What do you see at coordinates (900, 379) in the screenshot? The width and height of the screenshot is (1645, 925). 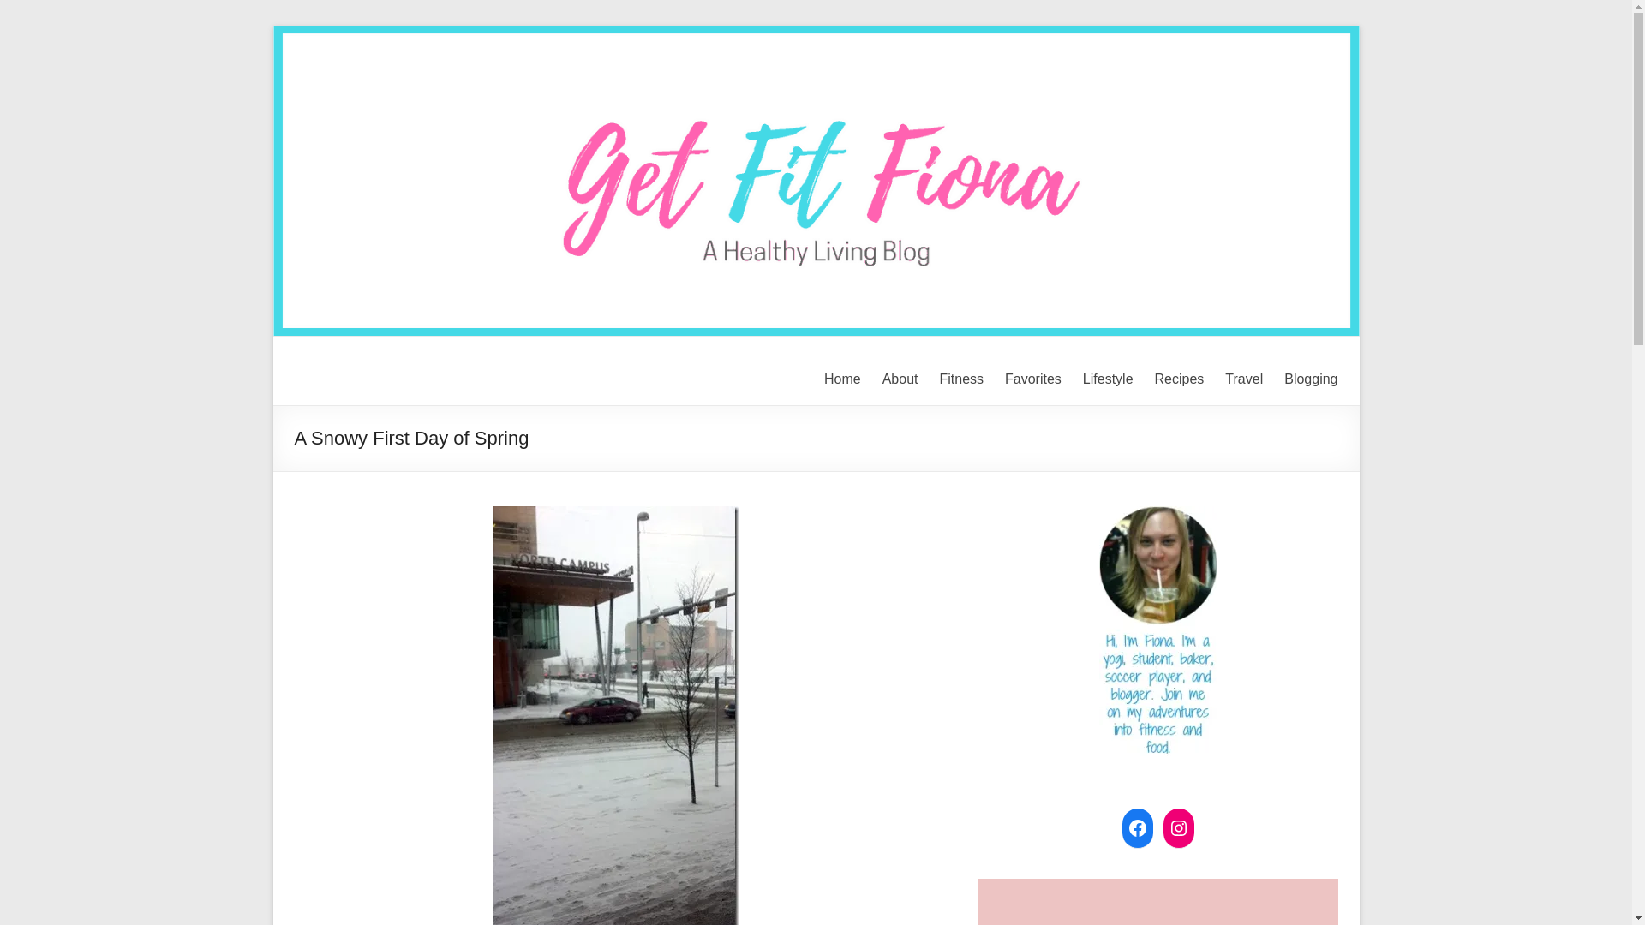 I see `About` at bounding box center [900, 379].